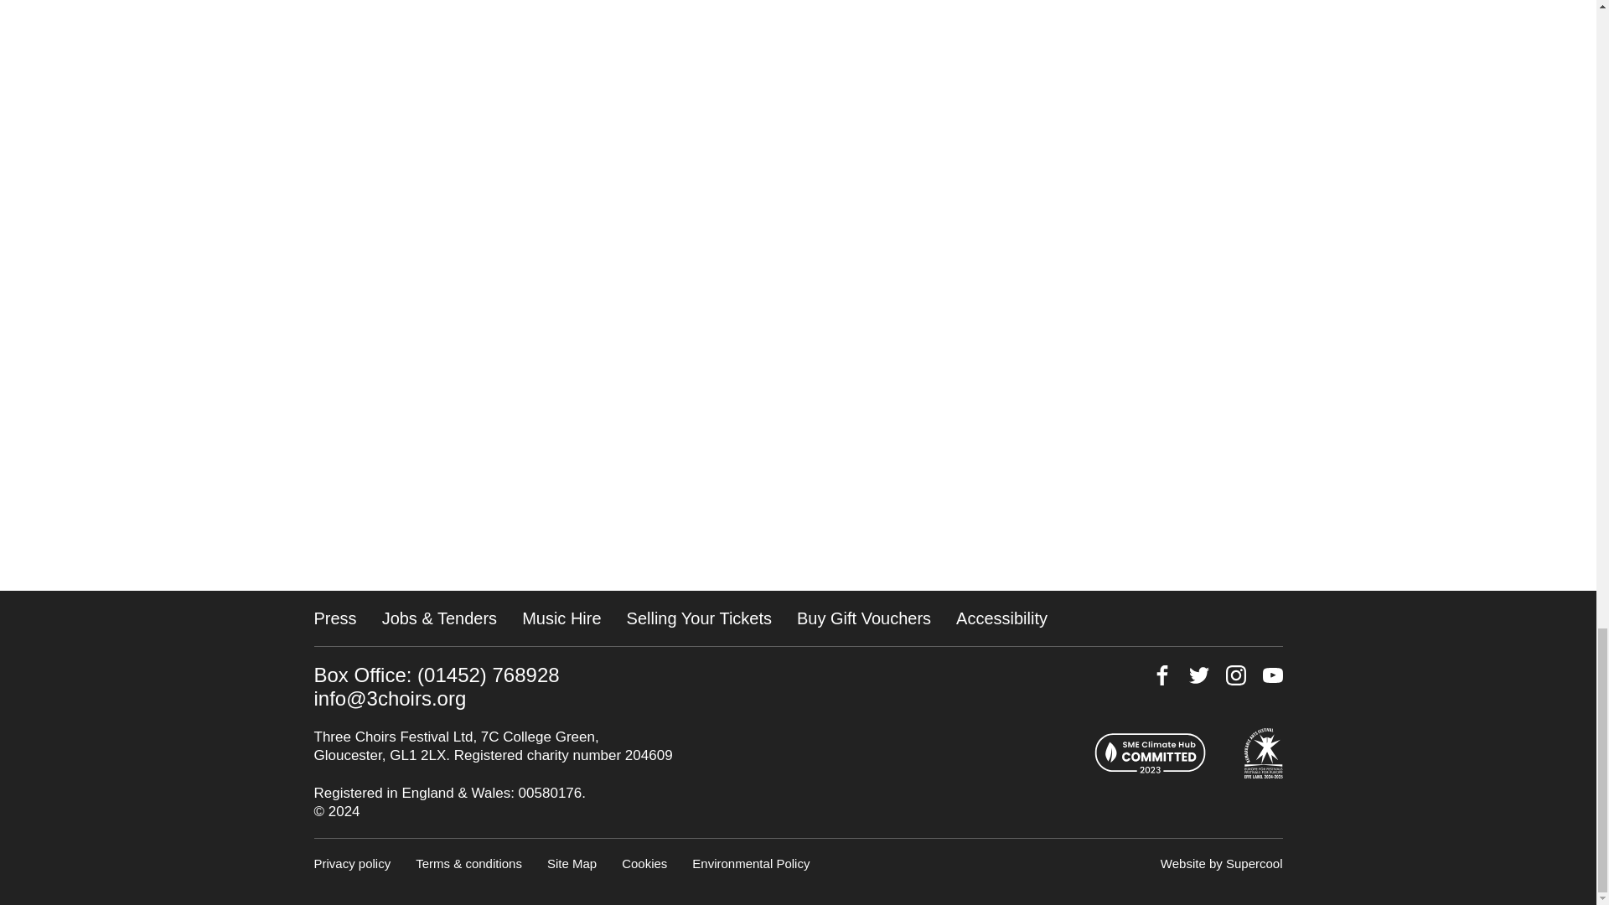 Image resolution: width=1609 pixels, height=905 pixels. What do you see at coordinates (1272, 674) in the screenshot?
I see `Youtube` at bounding box center [1272, 674].